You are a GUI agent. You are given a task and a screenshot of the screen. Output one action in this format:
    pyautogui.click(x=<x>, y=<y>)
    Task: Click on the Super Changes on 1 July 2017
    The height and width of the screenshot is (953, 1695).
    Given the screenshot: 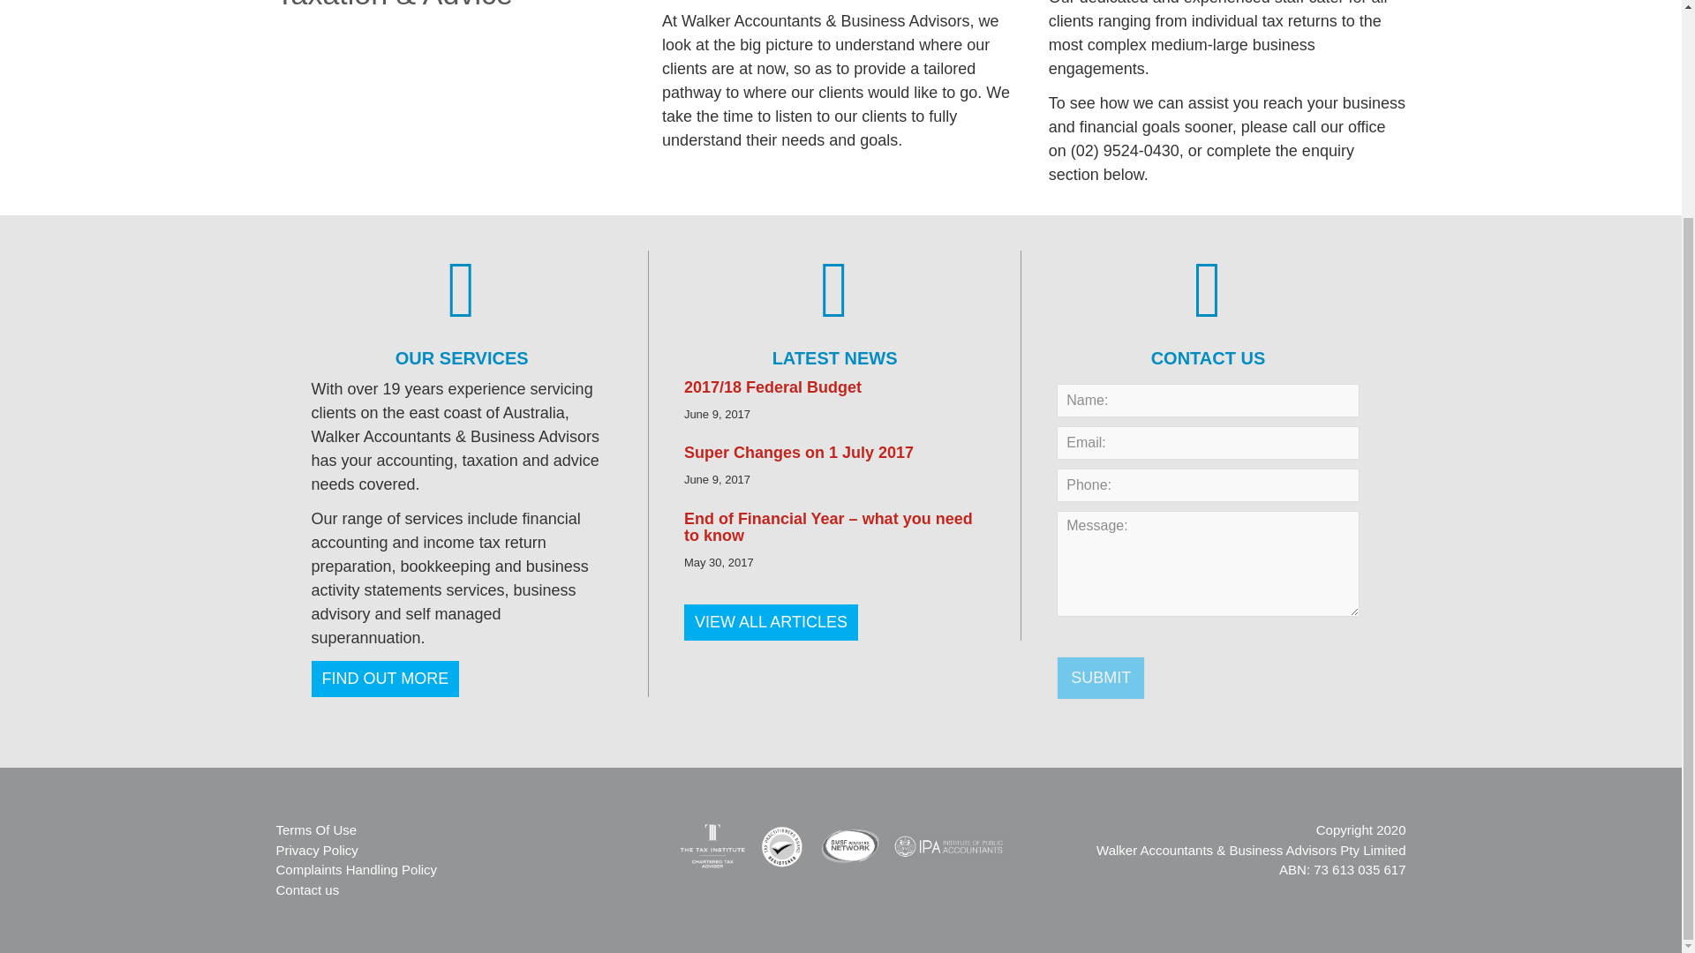 What is the action you would take?
    pyautogui.click(x=798, y=452)
    